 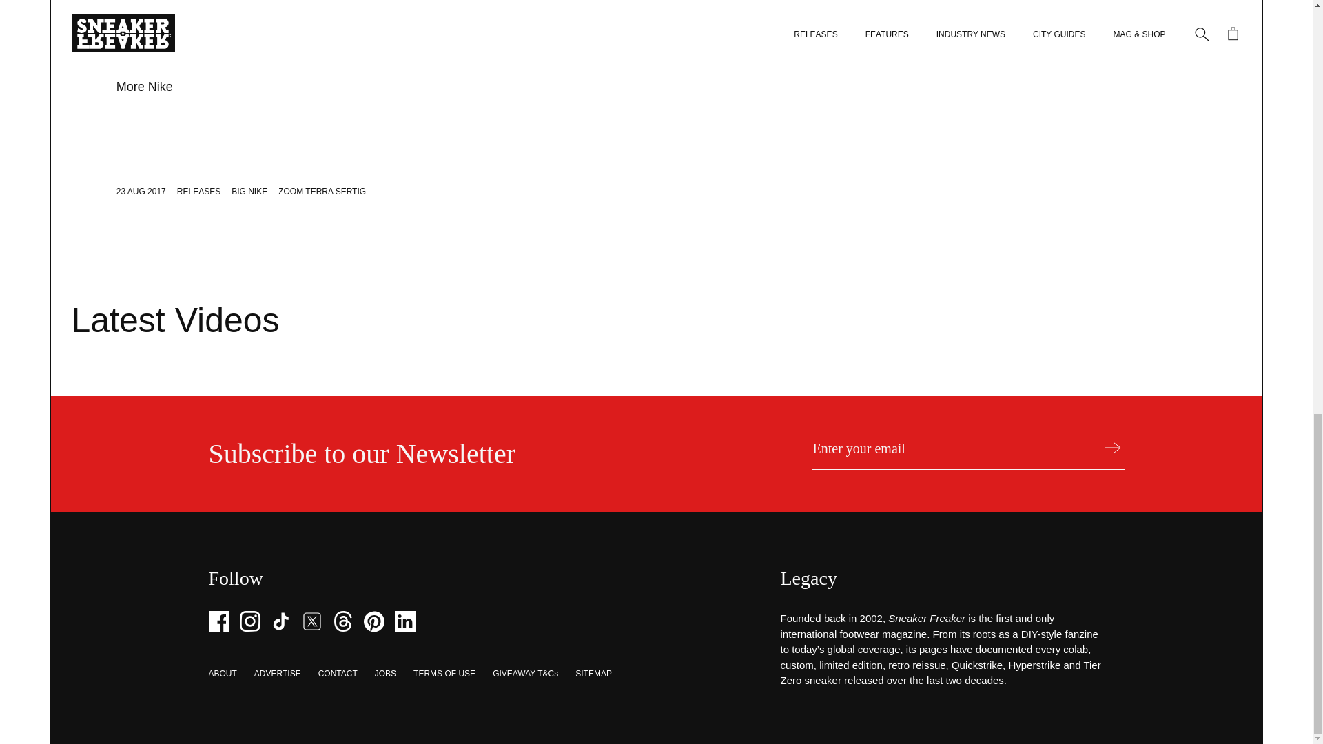 I want to click on stockists, so click(x=565, y=50).